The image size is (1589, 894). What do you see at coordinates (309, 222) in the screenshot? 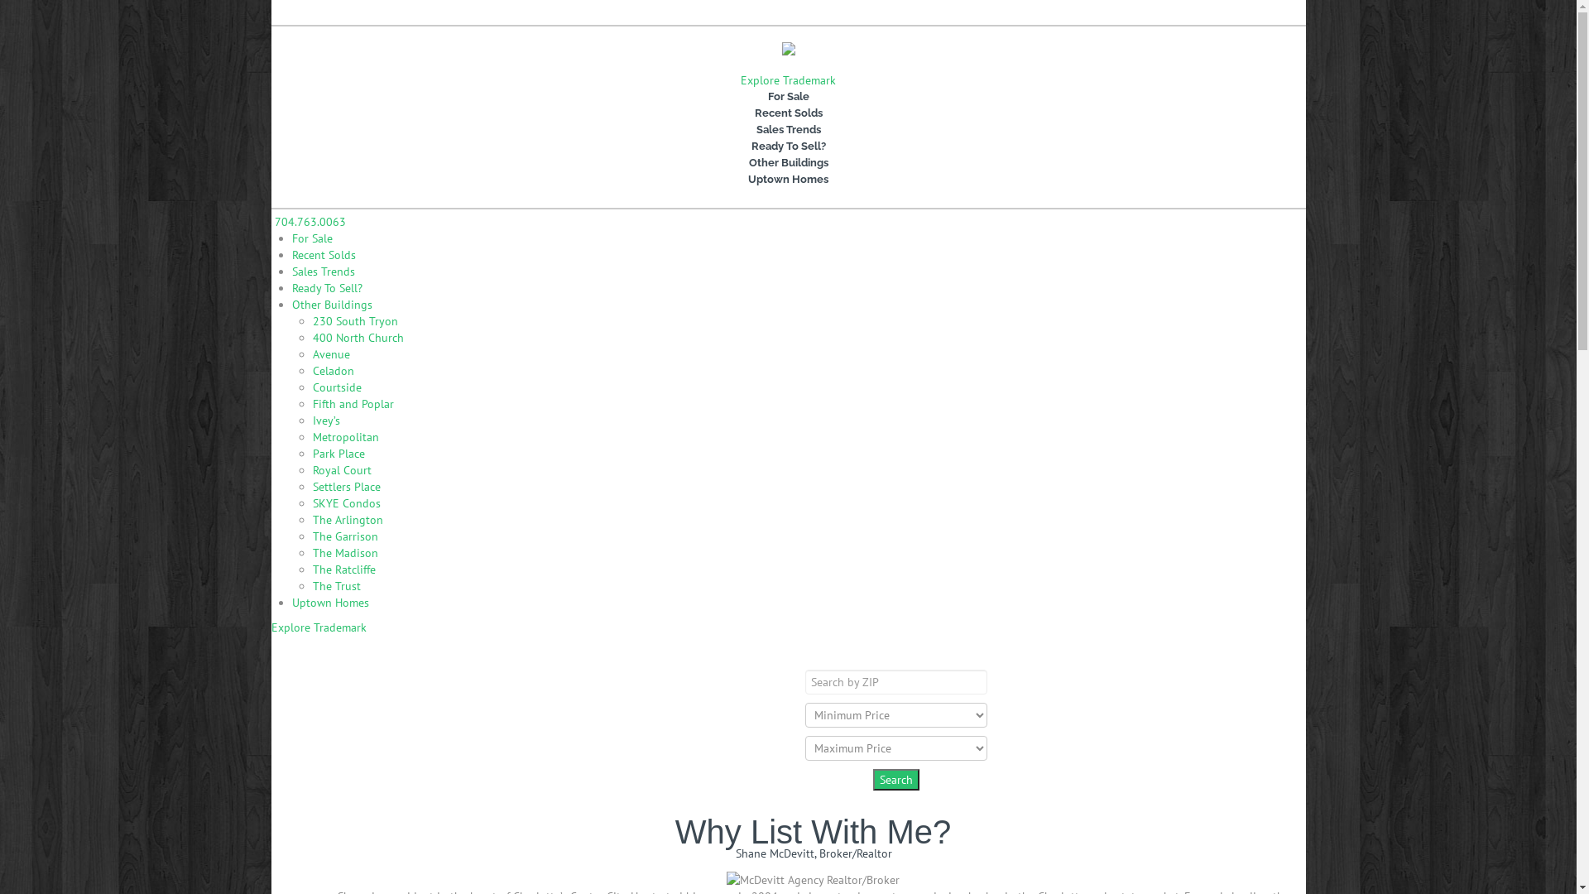
I see ` 704.763.0063` at bounding box center [309, 222].